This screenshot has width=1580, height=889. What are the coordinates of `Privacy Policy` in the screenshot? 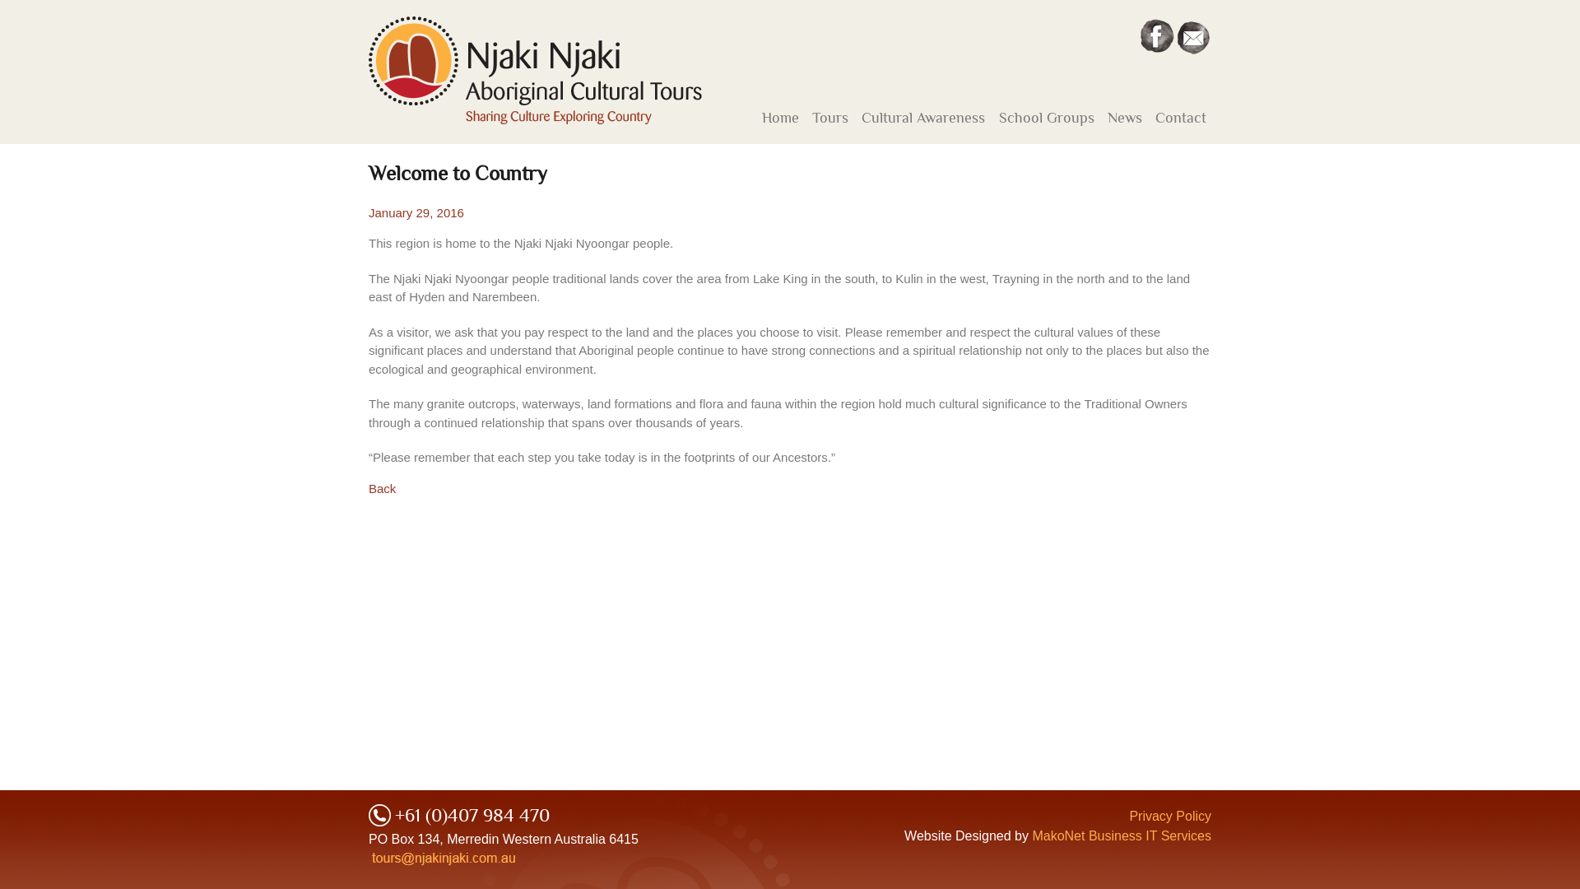 It's located at (1170, 817).